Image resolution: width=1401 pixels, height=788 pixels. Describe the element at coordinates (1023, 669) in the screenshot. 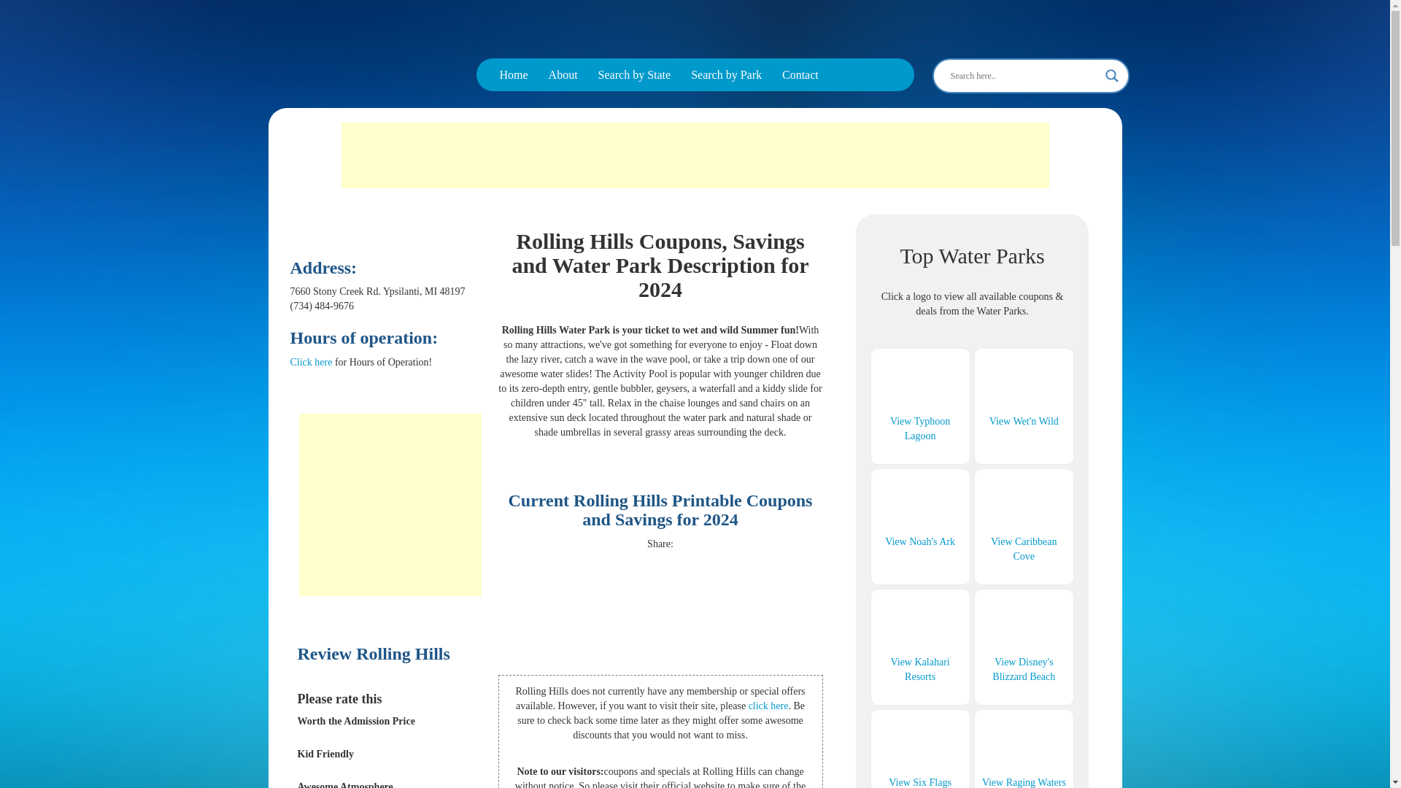

I see `View Disney's Blizzard Beach` at that location.